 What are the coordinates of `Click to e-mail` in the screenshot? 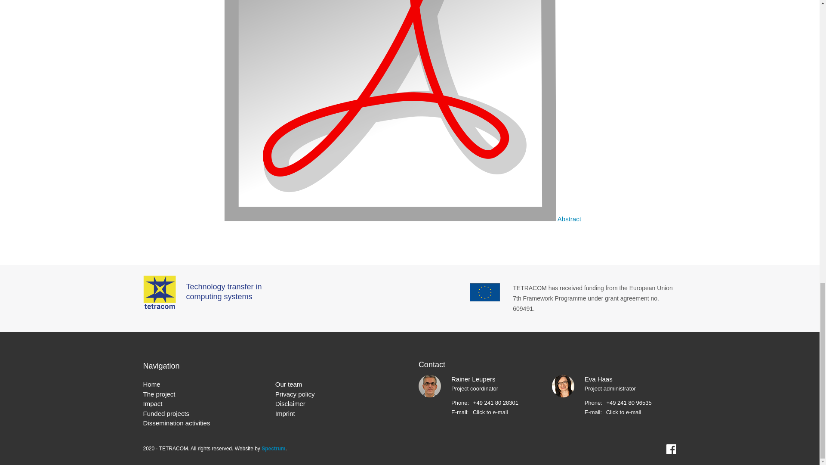 It's located at (490, 412).